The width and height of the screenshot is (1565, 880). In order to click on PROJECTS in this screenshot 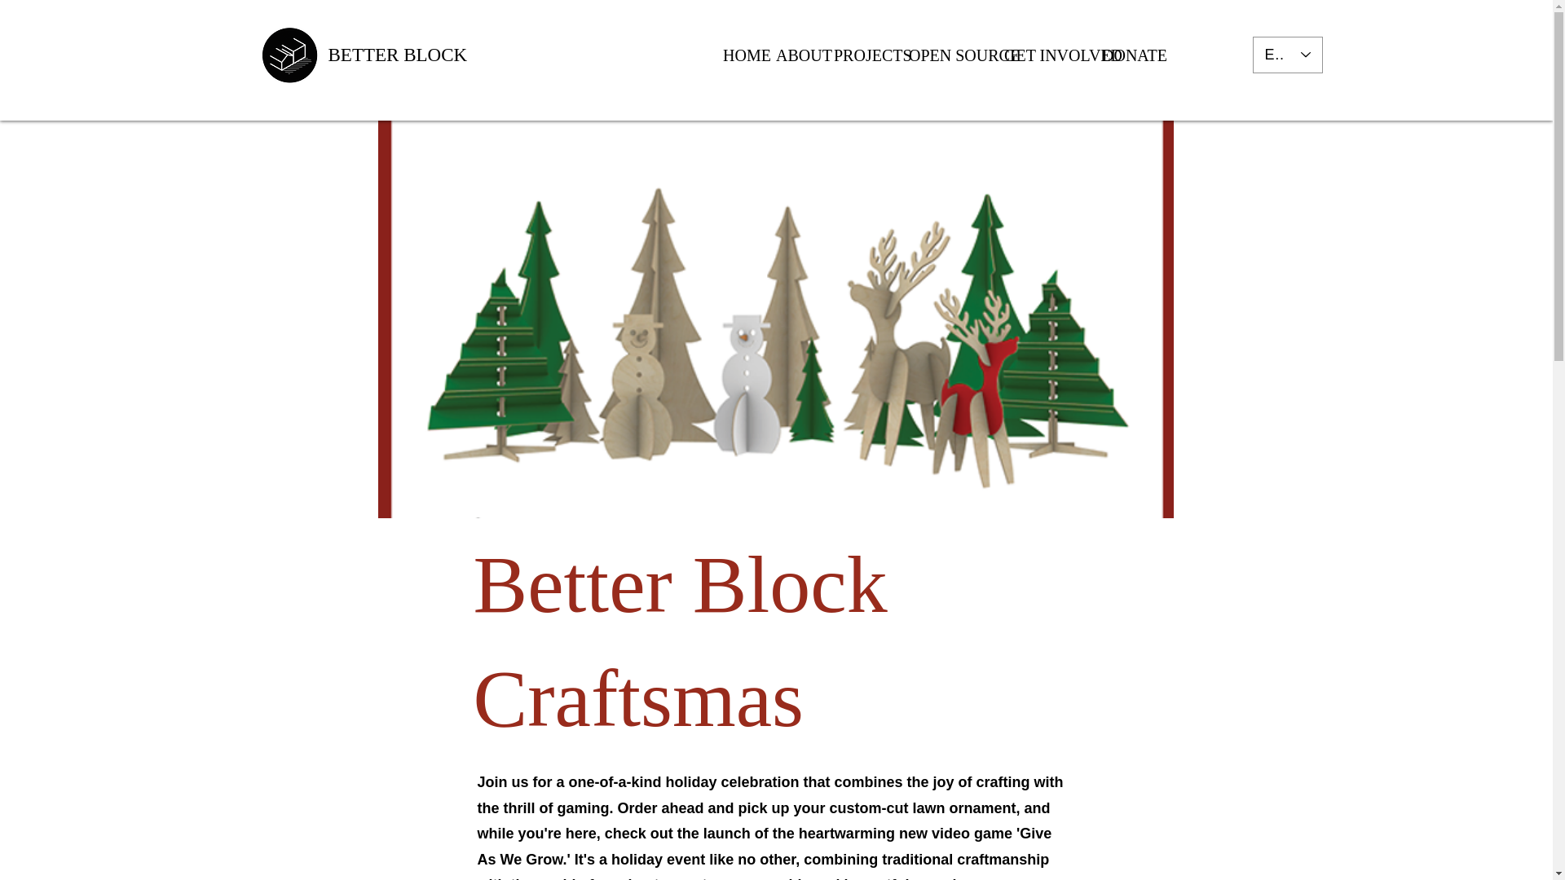, I will do `click(859, 55)`.